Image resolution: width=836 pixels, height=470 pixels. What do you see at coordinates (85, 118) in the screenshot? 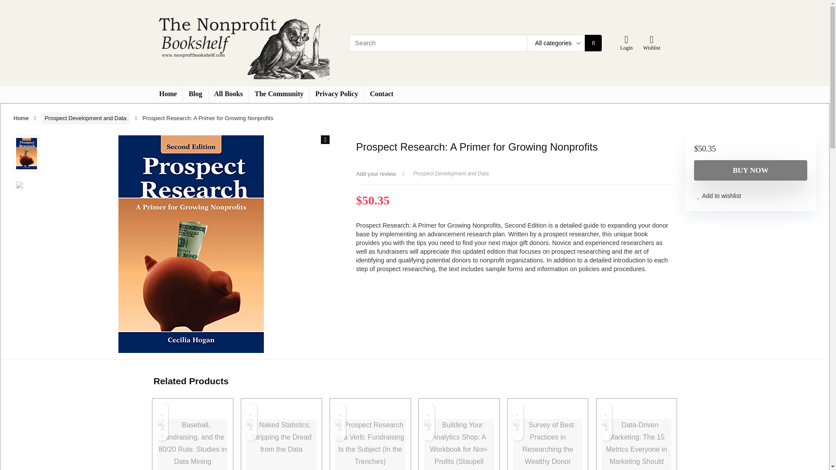
I see `Prospect Development and Data` at bounding box center [85, 118].